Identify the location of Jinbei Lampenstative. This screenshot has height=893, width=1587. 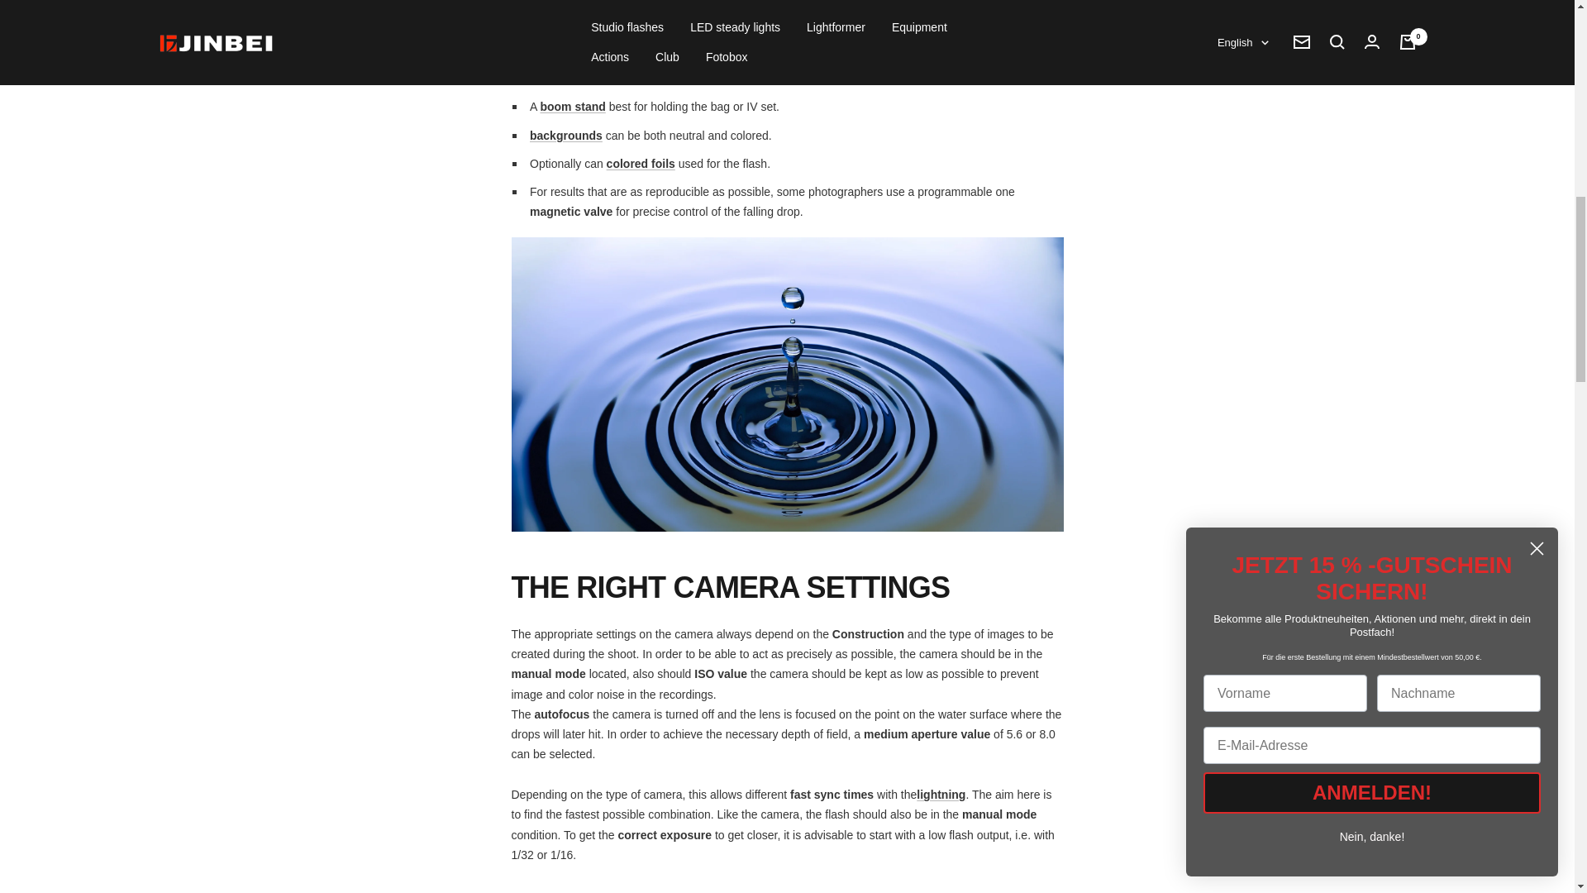
(572, 106).